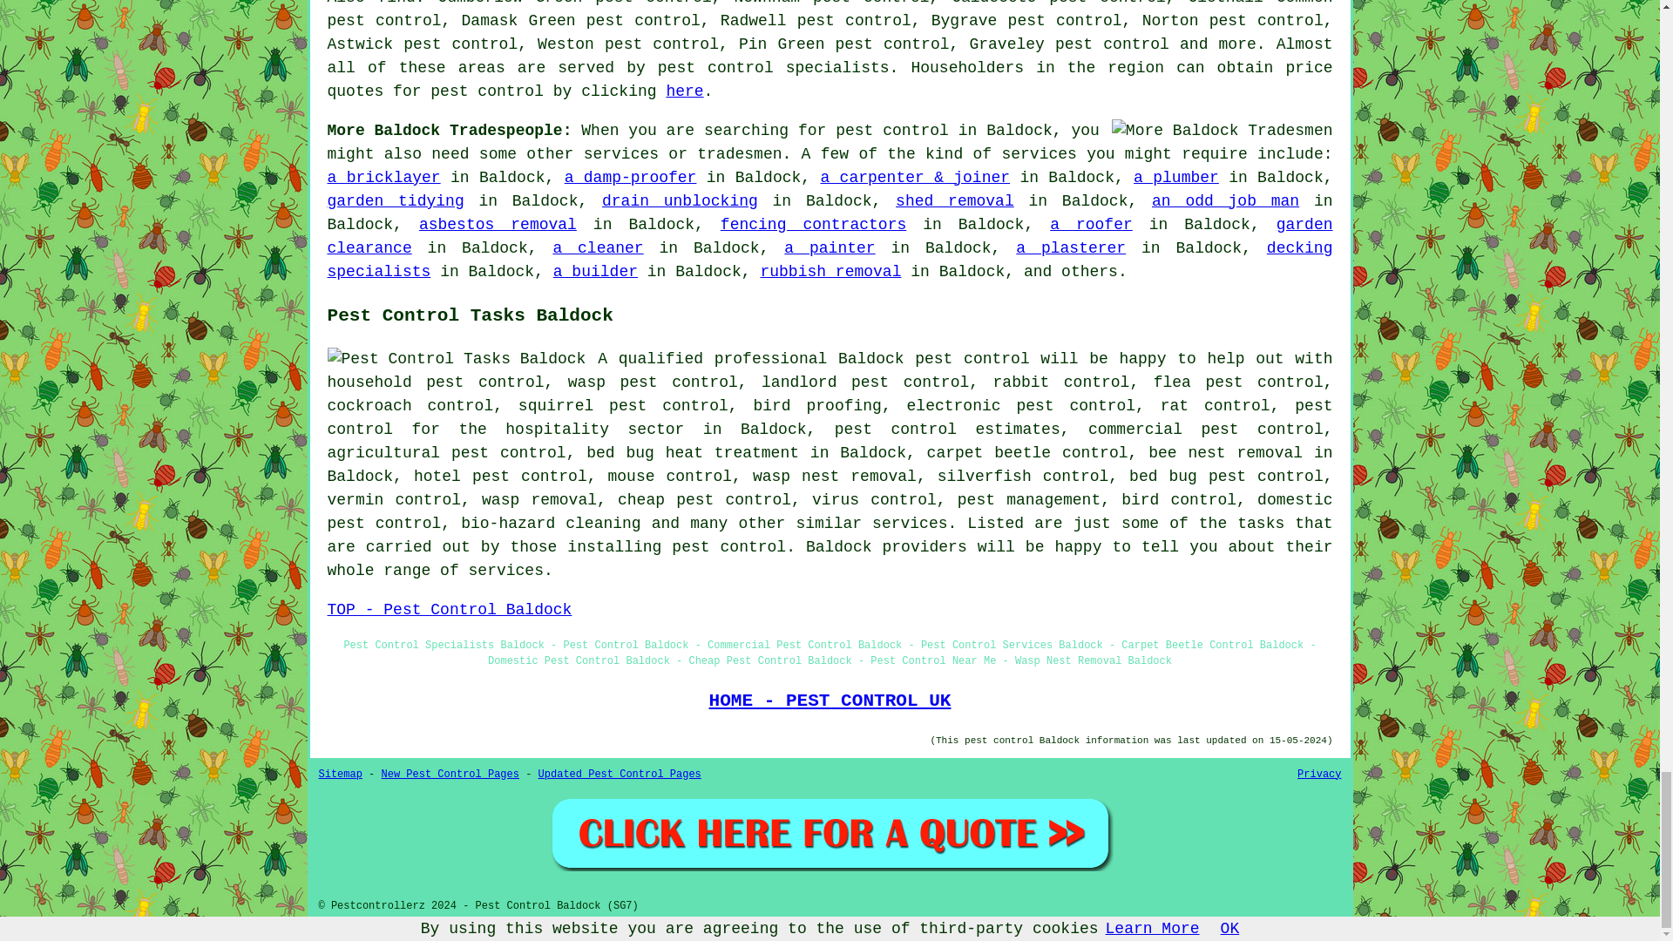 The image size is (1673, 941). Describe the element at coordinates (972, 359) in the screenshot. I see `pest control` at that location.